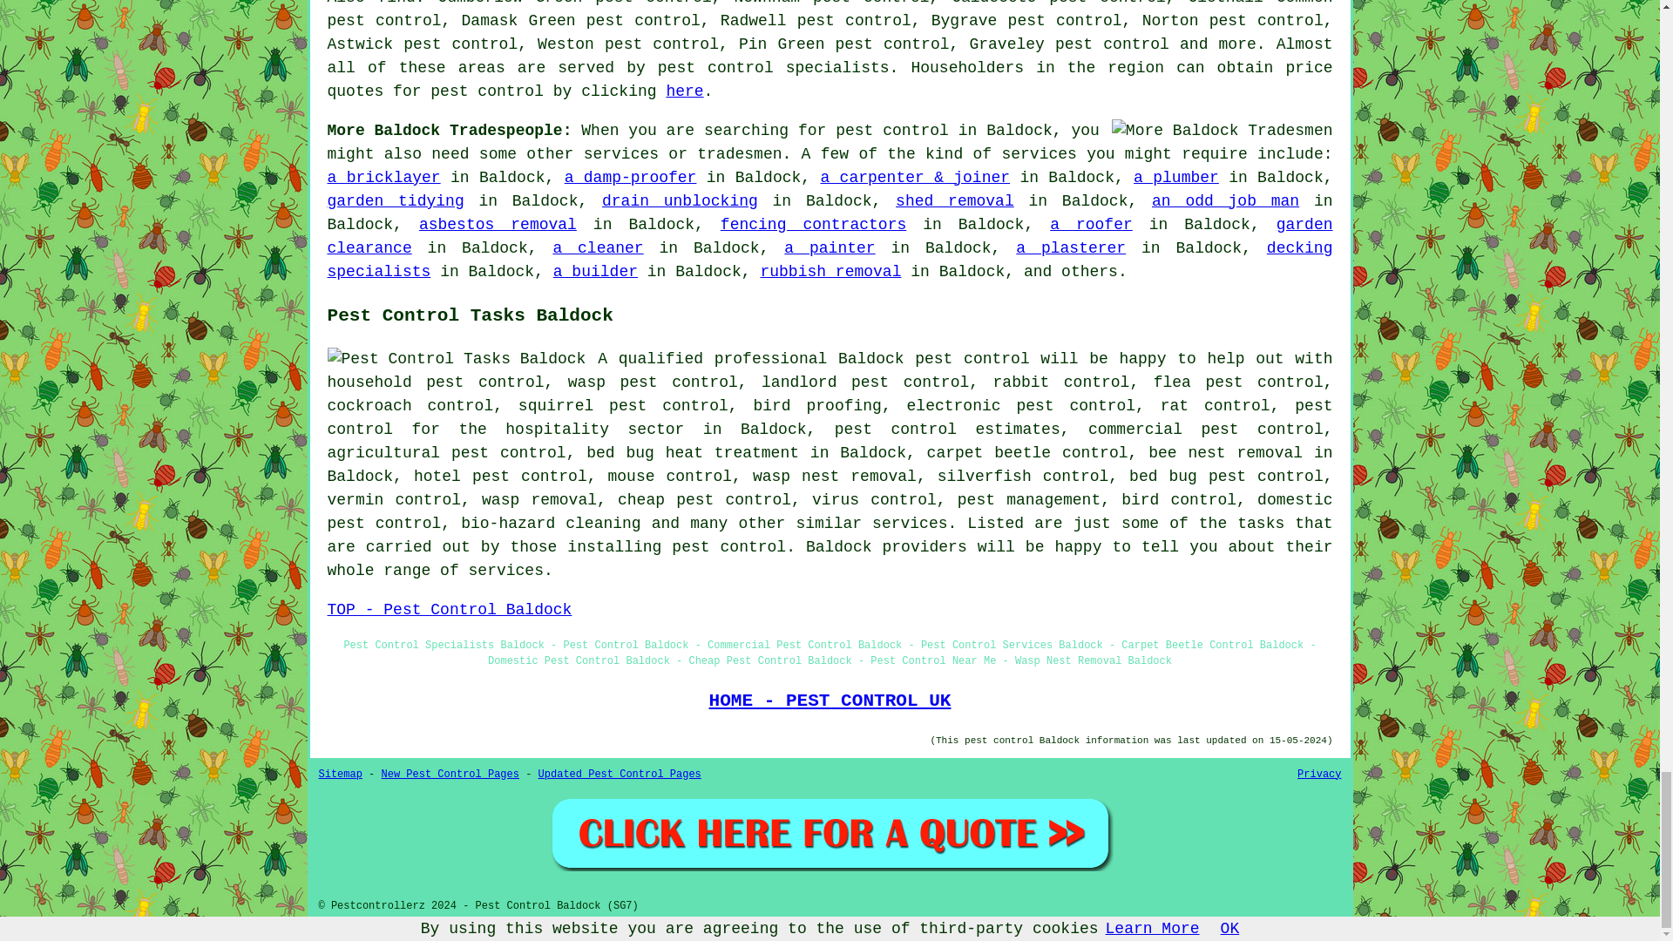 The image size is (1673, 941). Describe the element at coordinates (972, 359) in the screenshot. I see `pest control` at that location.